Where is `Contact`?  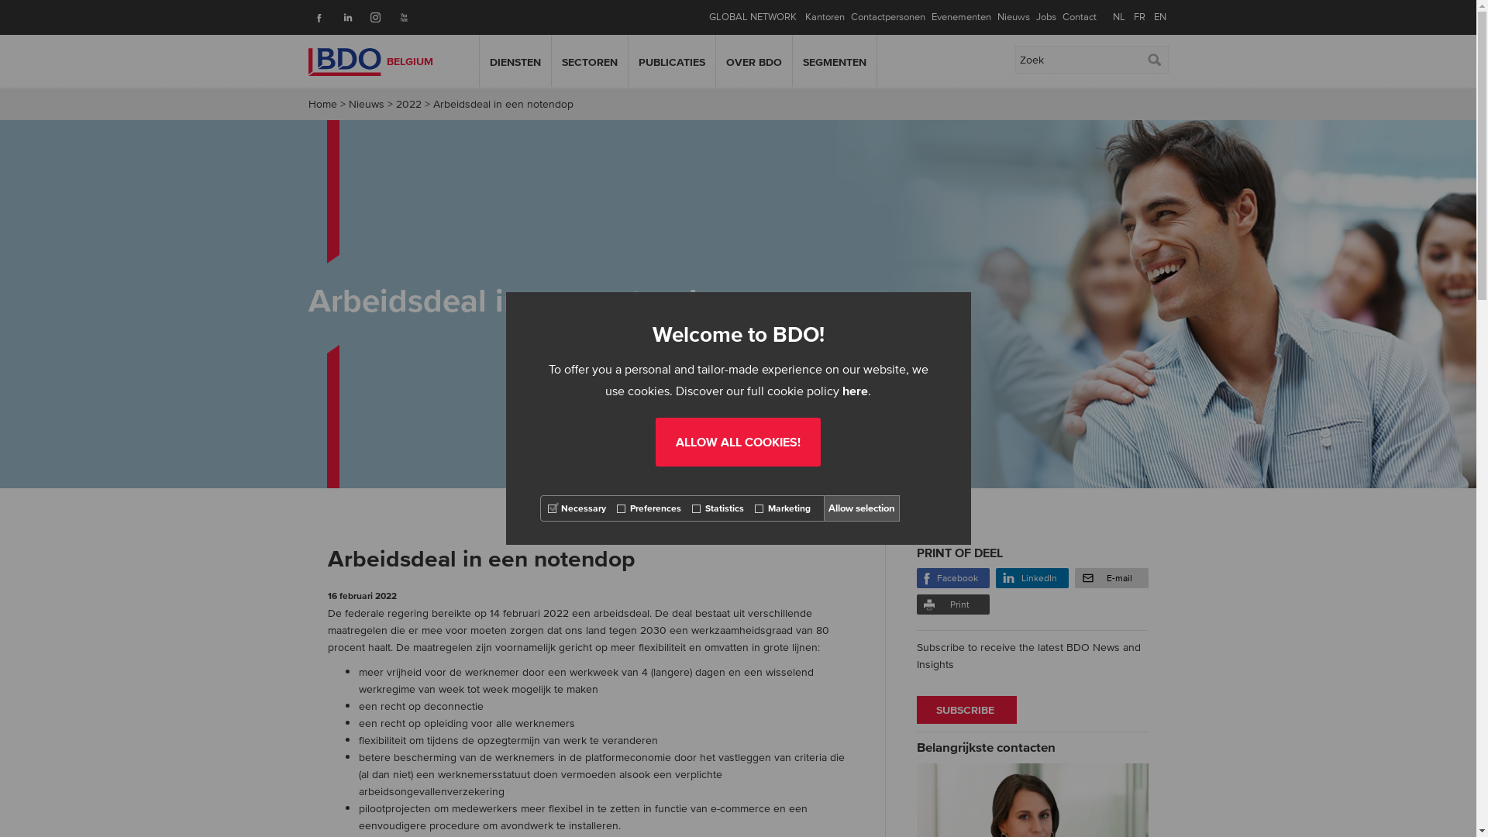 Contact is located at coordinates (1079, 17).